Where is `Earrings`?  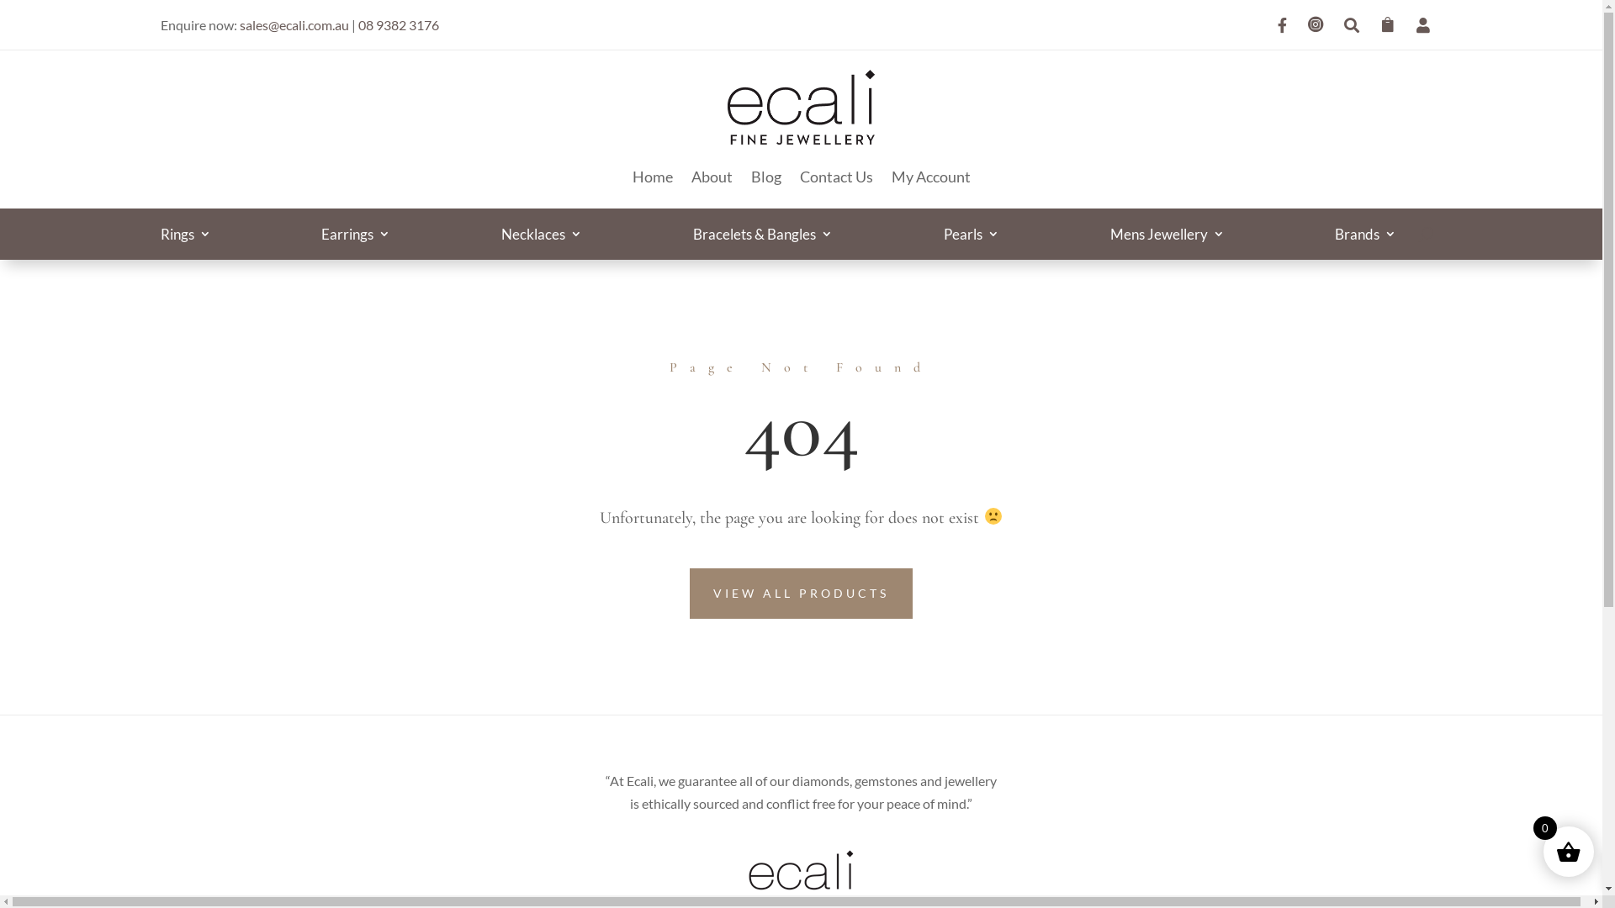
Earrings is located at coordinates (356, 237).